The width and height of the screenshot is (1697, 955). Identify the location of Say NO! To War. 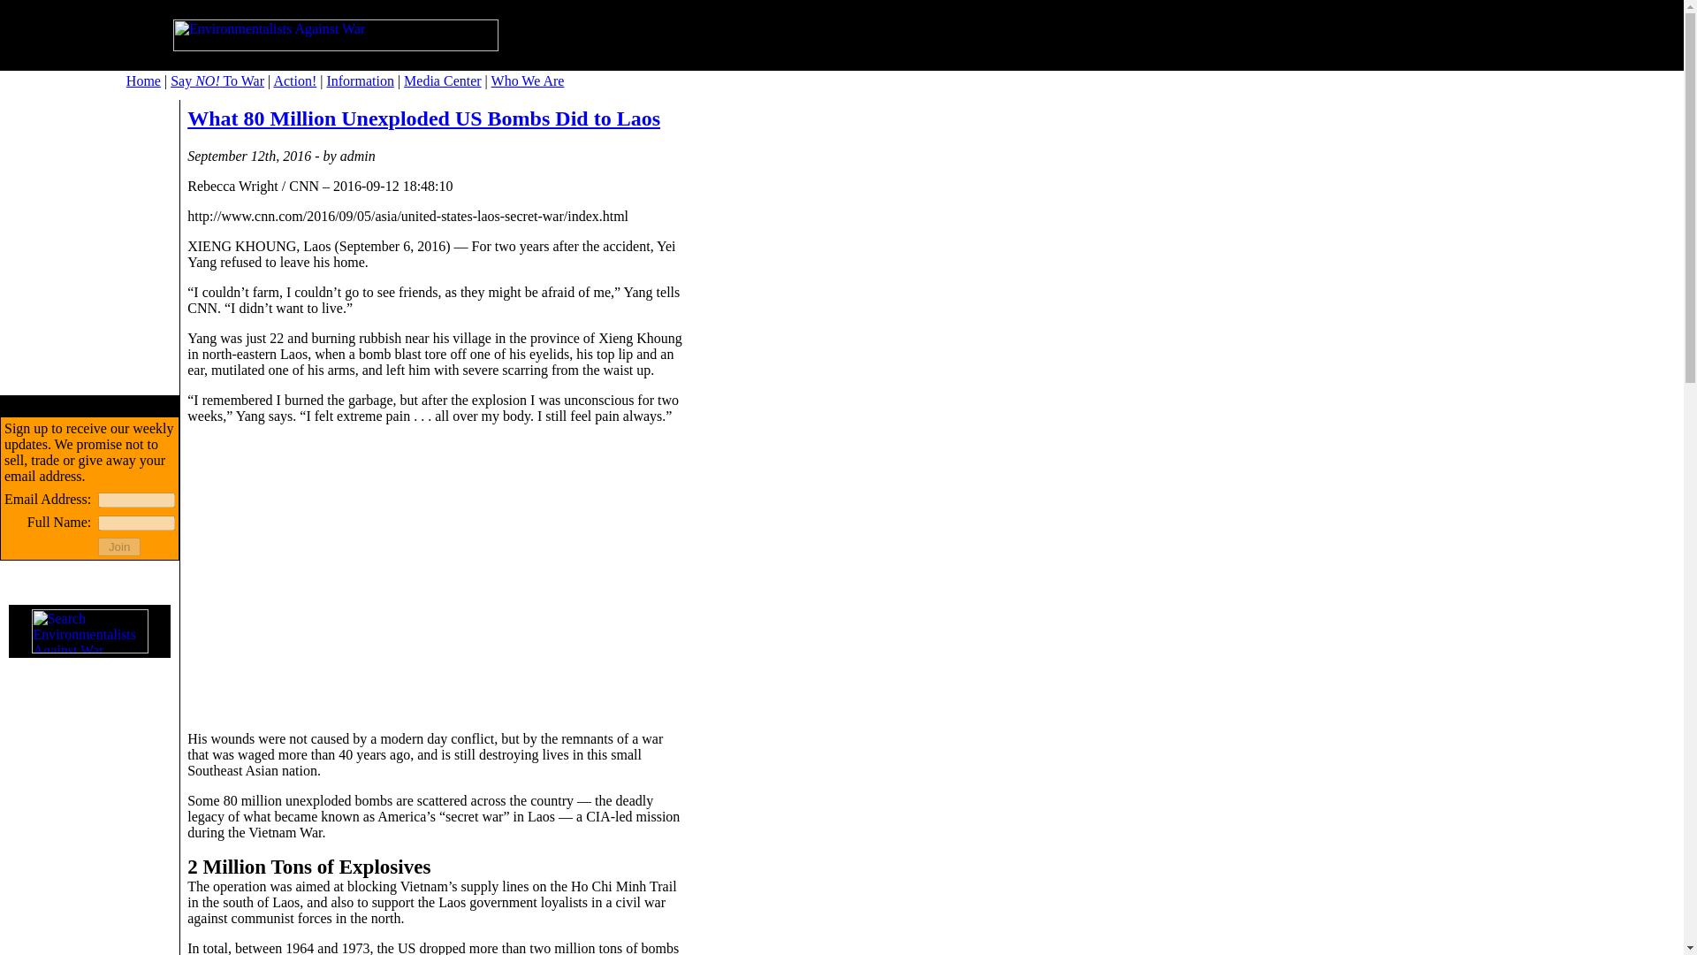
(217, 81).